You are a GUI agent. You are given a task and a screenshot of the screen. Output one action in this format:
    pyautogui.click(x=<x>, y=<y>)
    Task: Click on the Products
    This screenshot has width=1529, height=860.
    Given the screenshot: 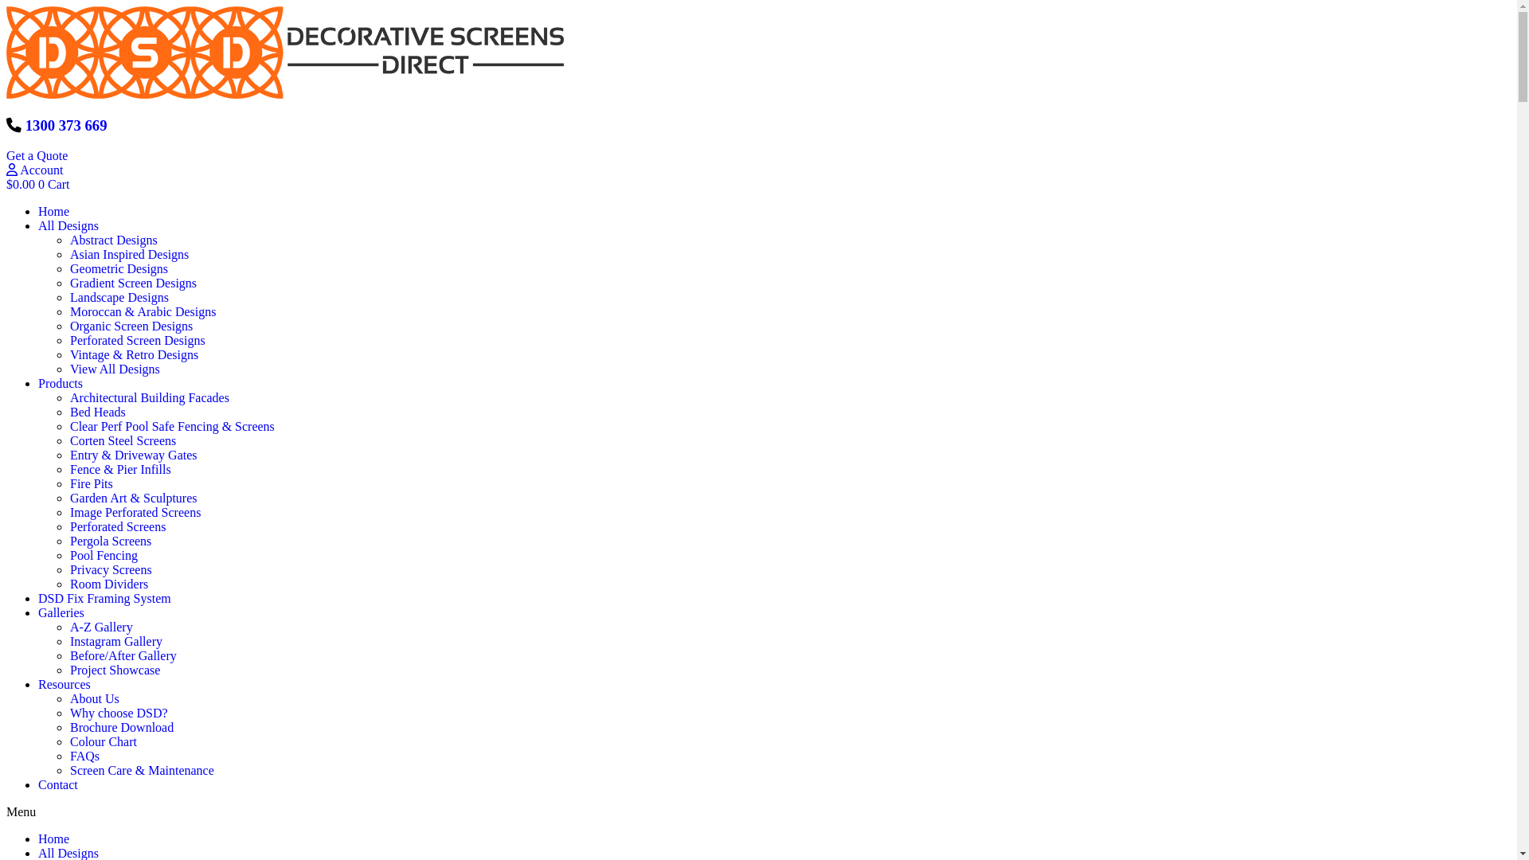 What is the action you would take?
    pyautogui.click(x=61, y=384)
    